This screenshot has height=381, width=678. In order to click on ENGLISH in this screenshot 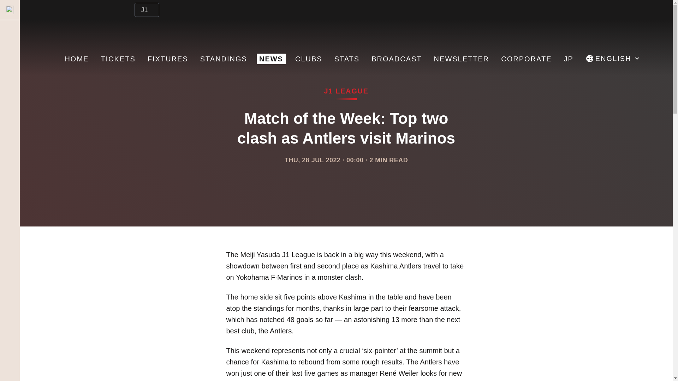, I will do `click(612, 59)`.